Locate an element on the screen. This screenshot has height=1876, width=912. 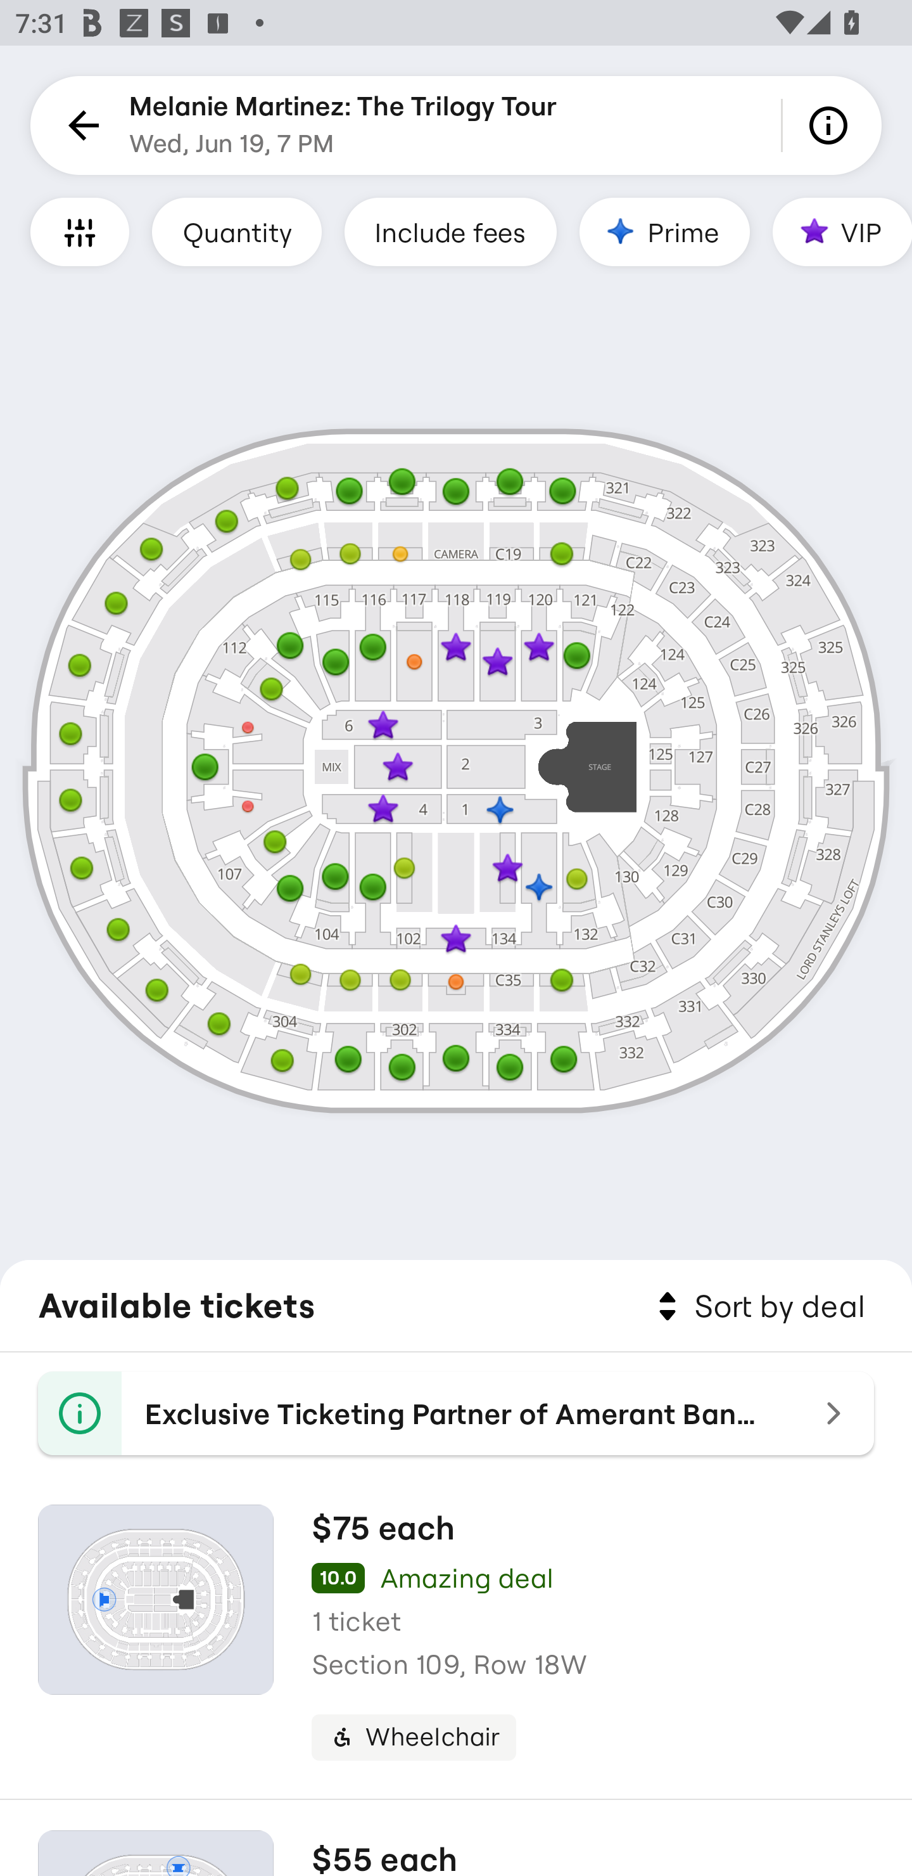
Sort by deal is located at coordinates (757, 1307).